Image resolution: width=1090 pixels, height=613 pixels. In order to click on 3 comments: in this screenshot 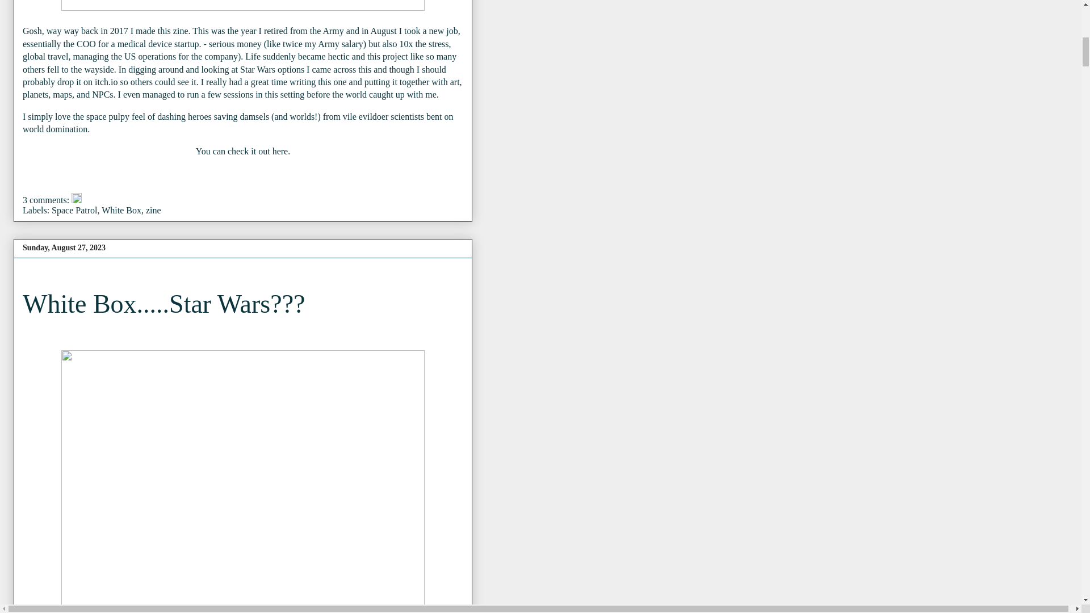, I will do `click(47, 200)`.